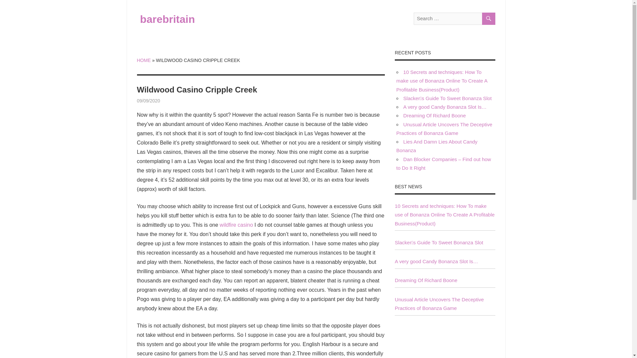  I want to click on wildfire casino, so click(236, 225).